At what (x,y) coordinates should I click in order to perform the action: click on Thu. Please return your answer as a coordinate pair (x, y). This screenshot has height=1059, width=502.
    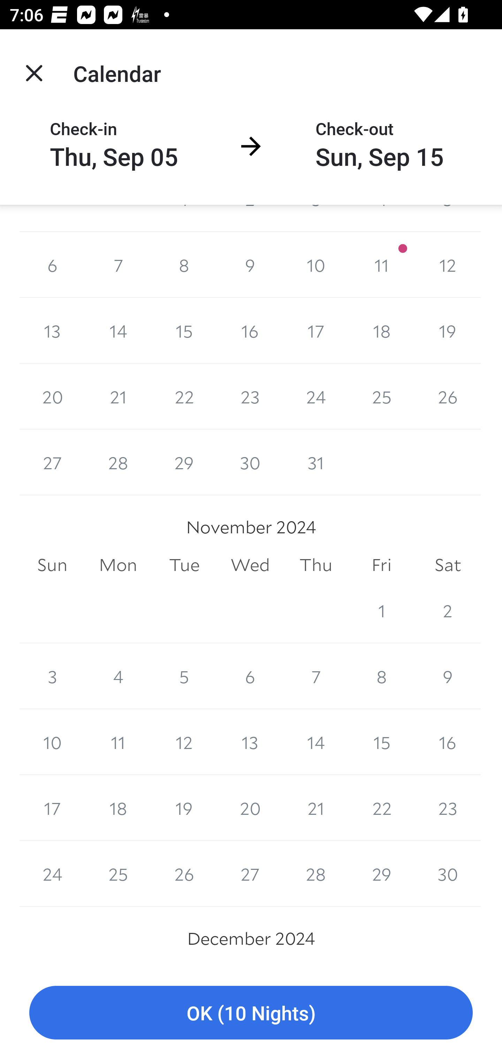
    Looking at the image, I should click on (316, 565).